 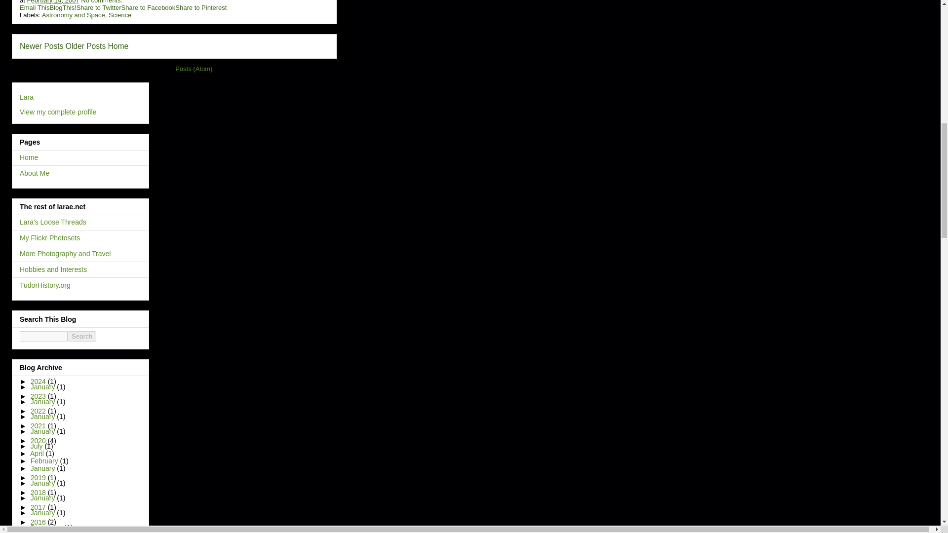 What do you see at coordinates (52, 2) in the screenshot?
I see `permanent link` at bounding box center [52, 2].